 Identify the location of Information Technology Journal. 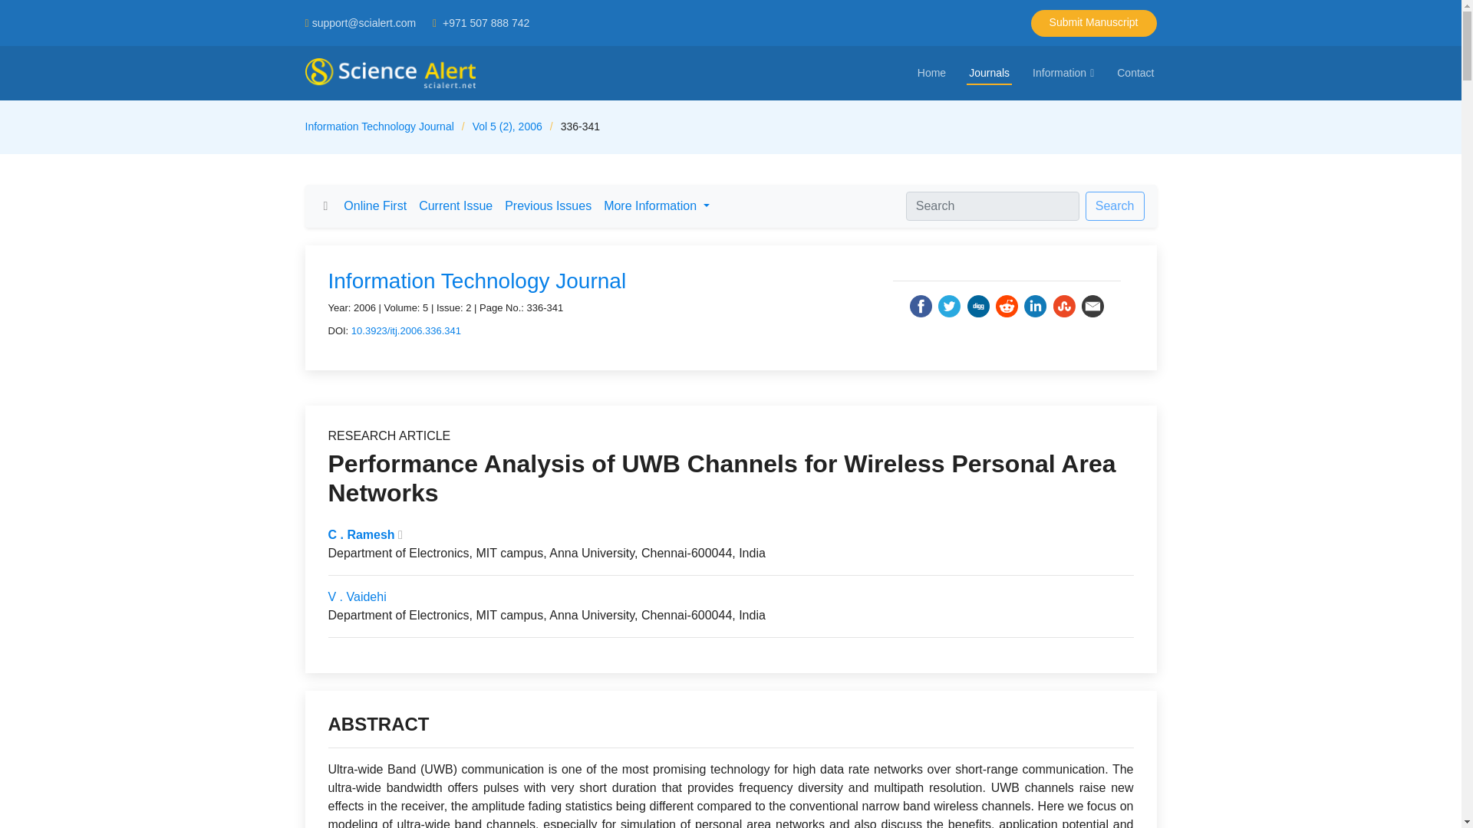
(477, 281).